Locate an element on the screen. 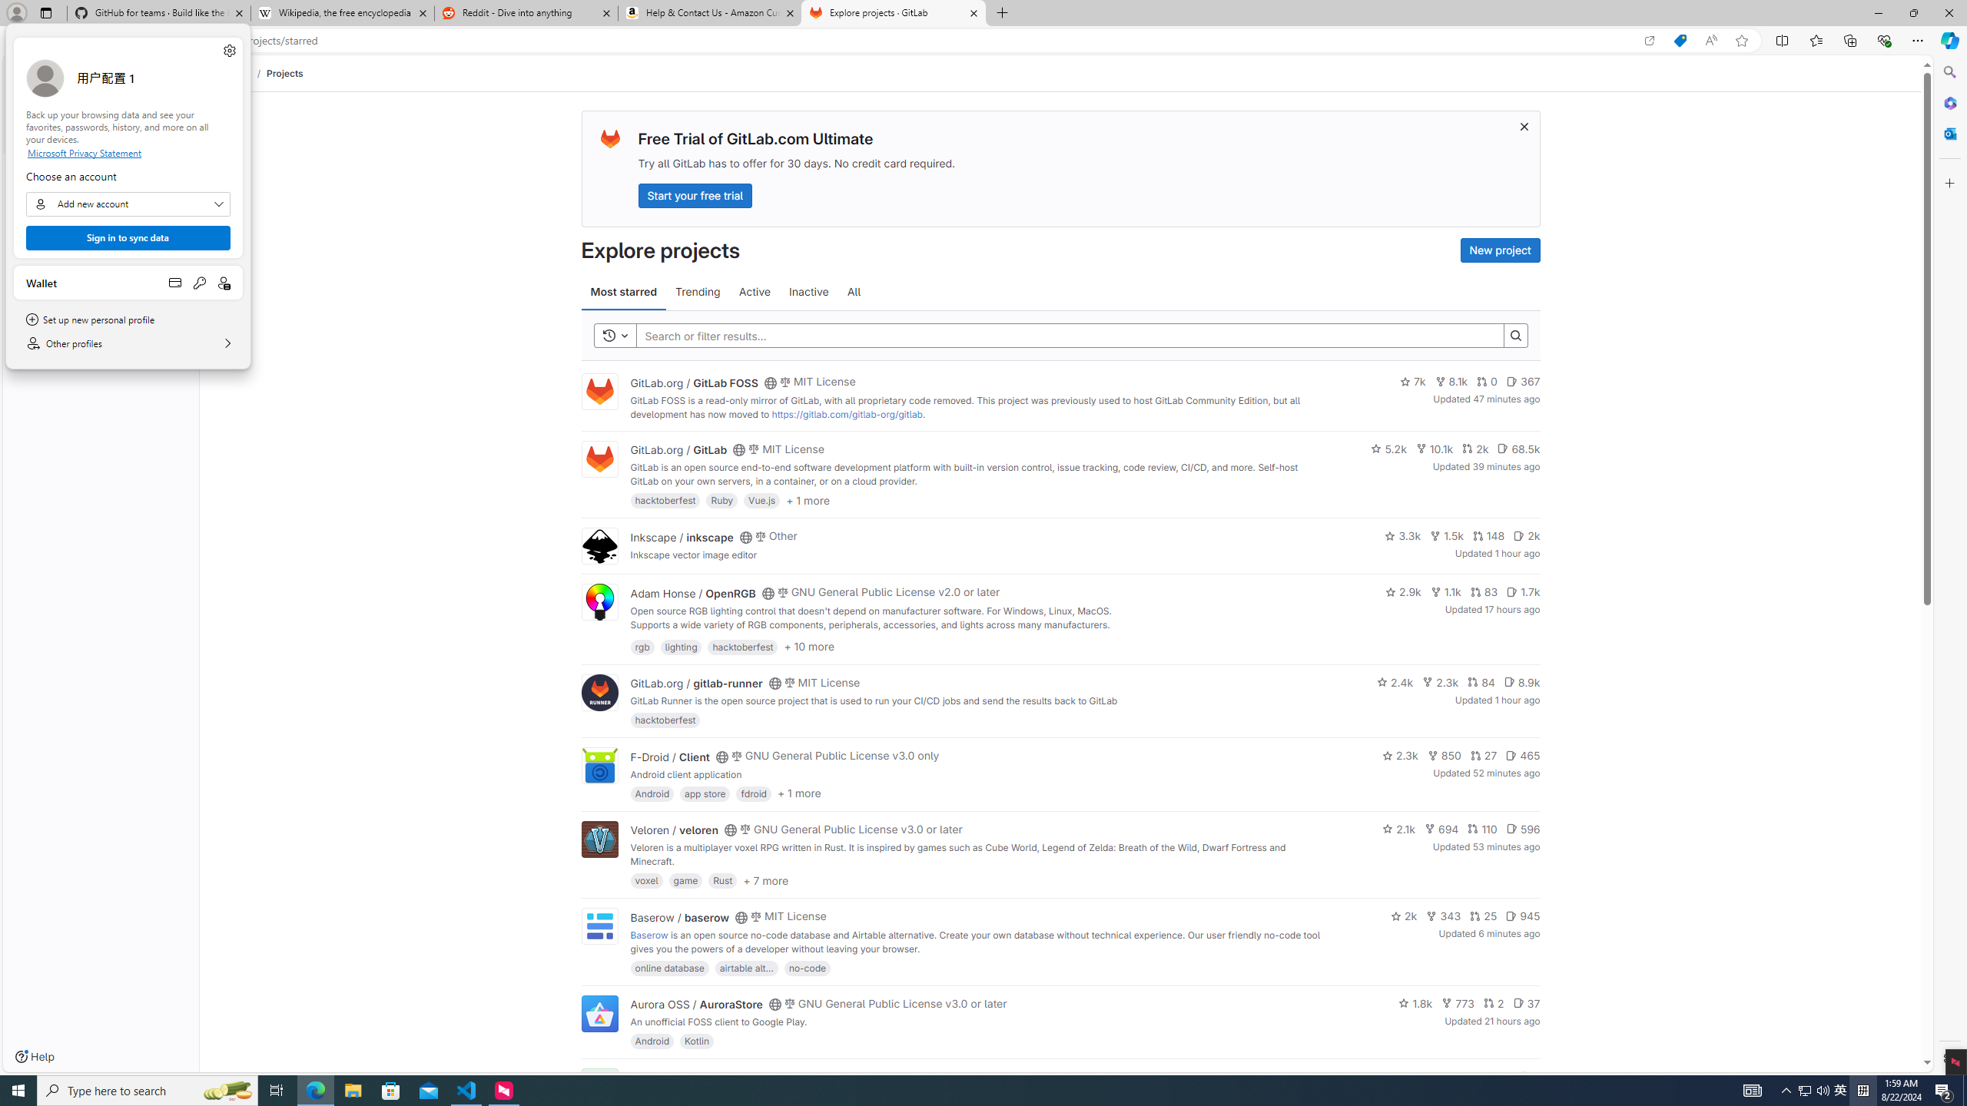 Image resolution: width=1967 pixels, height=1106 pixels. airtable alt... is located at coordinates (746, 967).